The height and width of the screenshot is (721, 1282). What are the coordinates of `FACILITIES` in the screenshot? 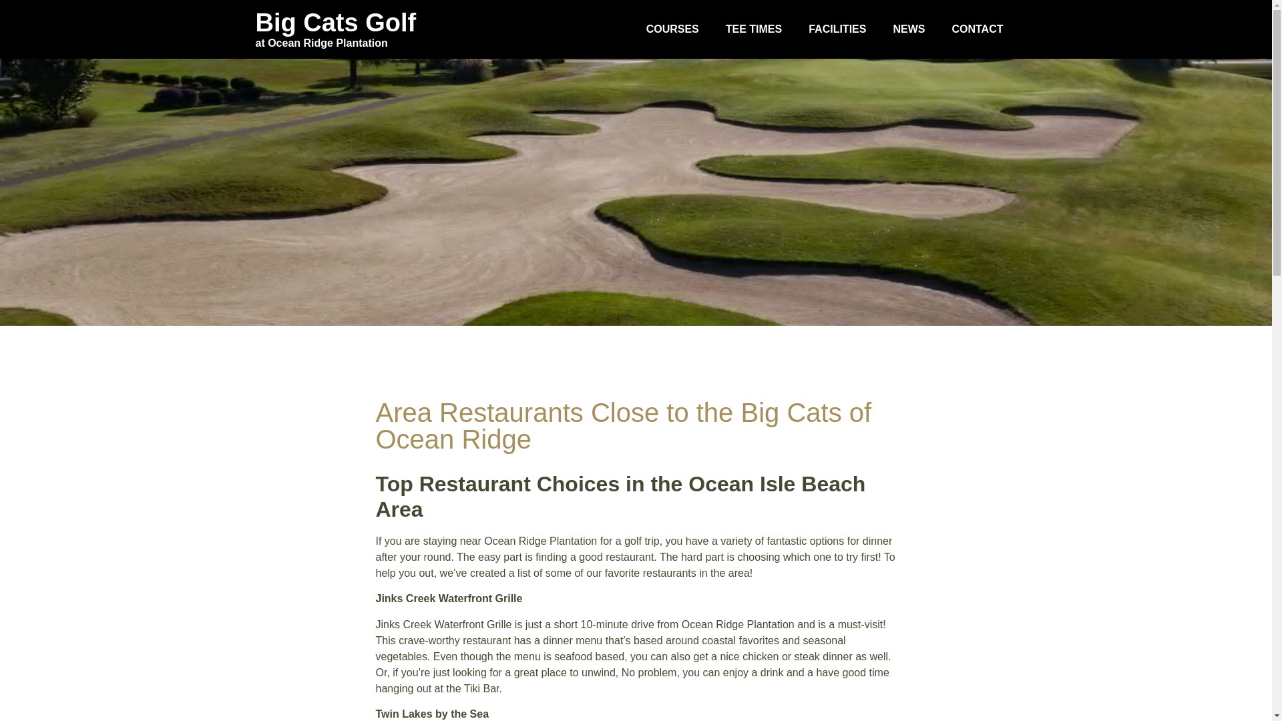 It's located at (837, 29).